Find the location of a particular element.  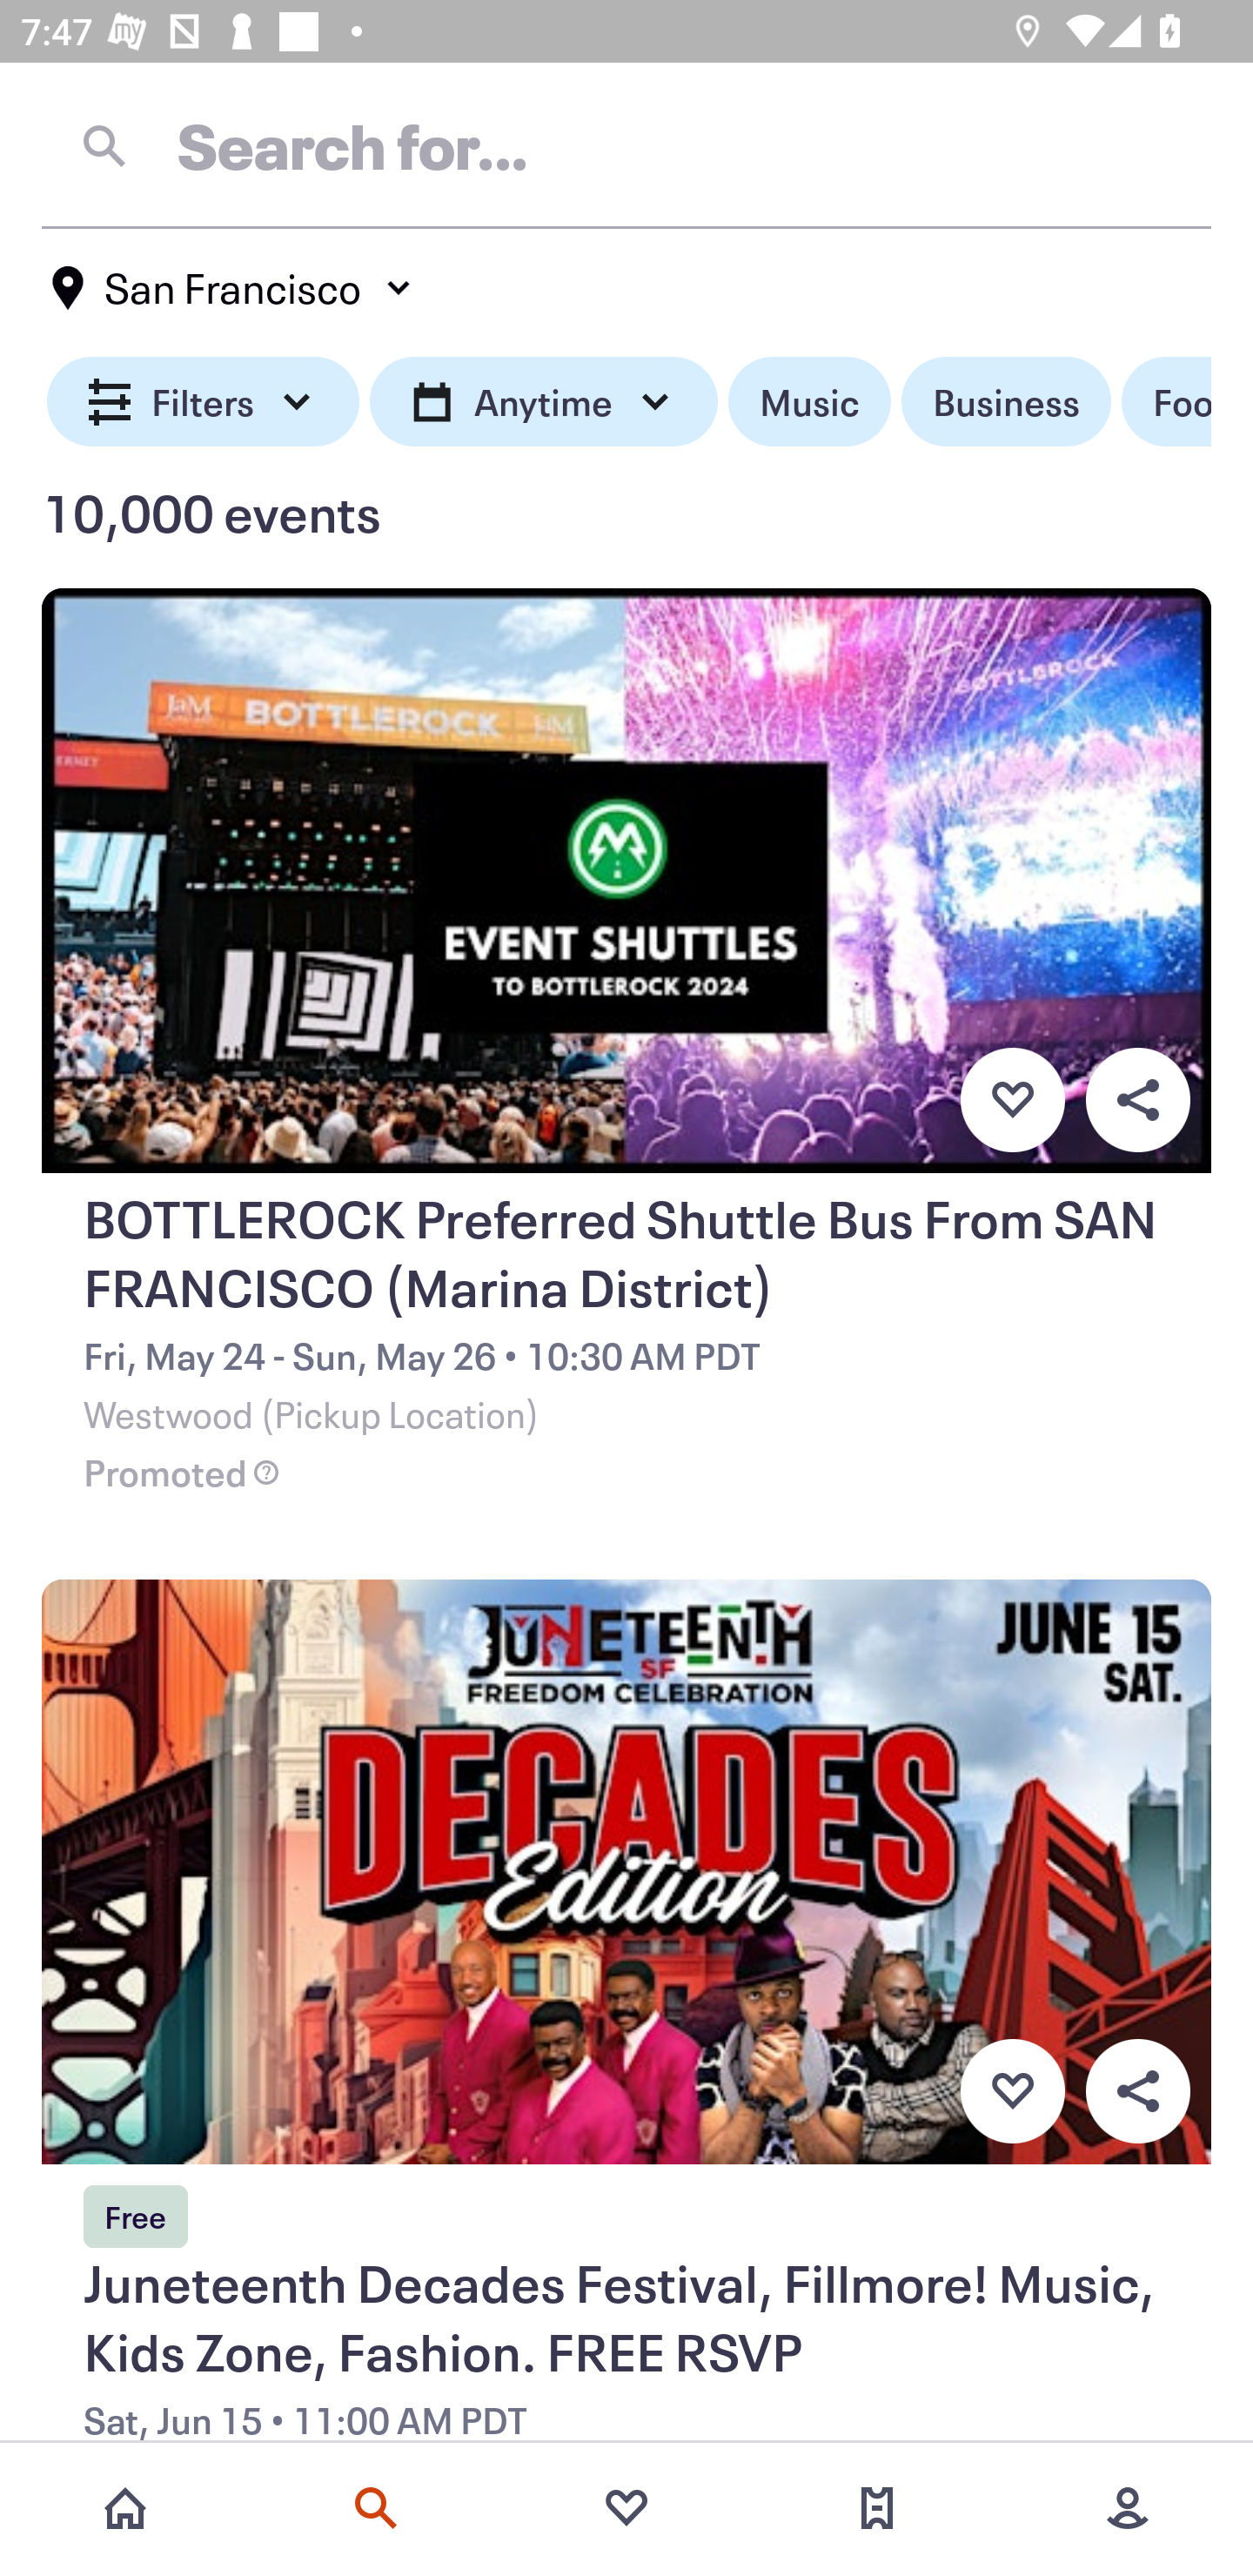

Search for… is located at coordinates (626, 145).